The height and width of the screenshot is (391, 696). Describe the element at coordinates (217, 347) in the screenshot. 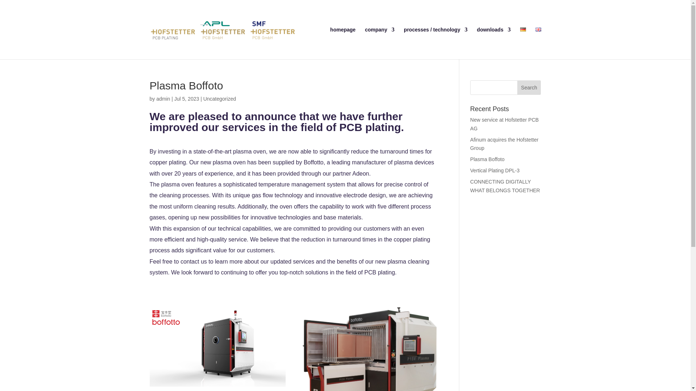

I see `P15V` at that location.